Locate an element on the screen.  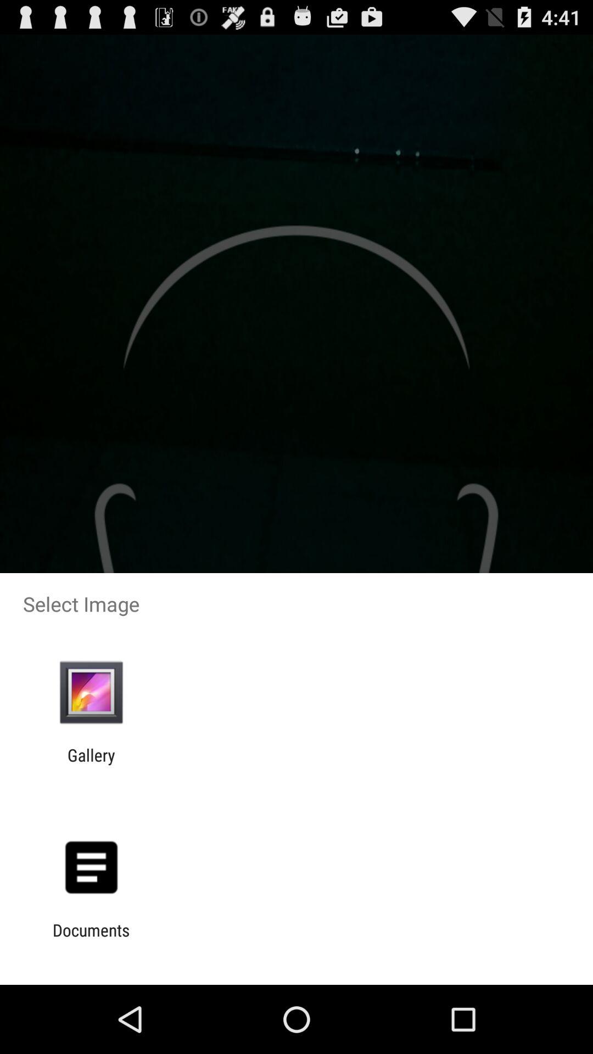
launch gallery icon is located at coordinates (91, 765).